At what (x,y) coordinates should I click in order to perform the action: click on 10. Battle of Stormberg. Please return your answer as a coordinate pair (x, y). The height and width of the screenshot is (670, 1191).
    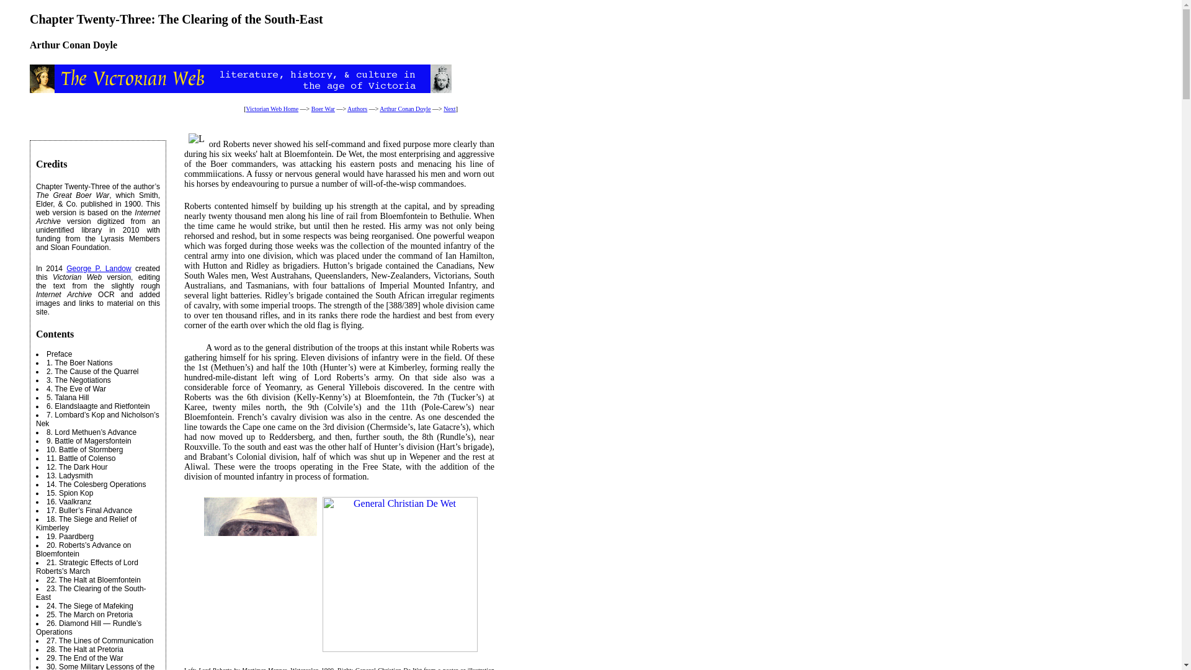
    Looking at the image, I should click on (84, 450).